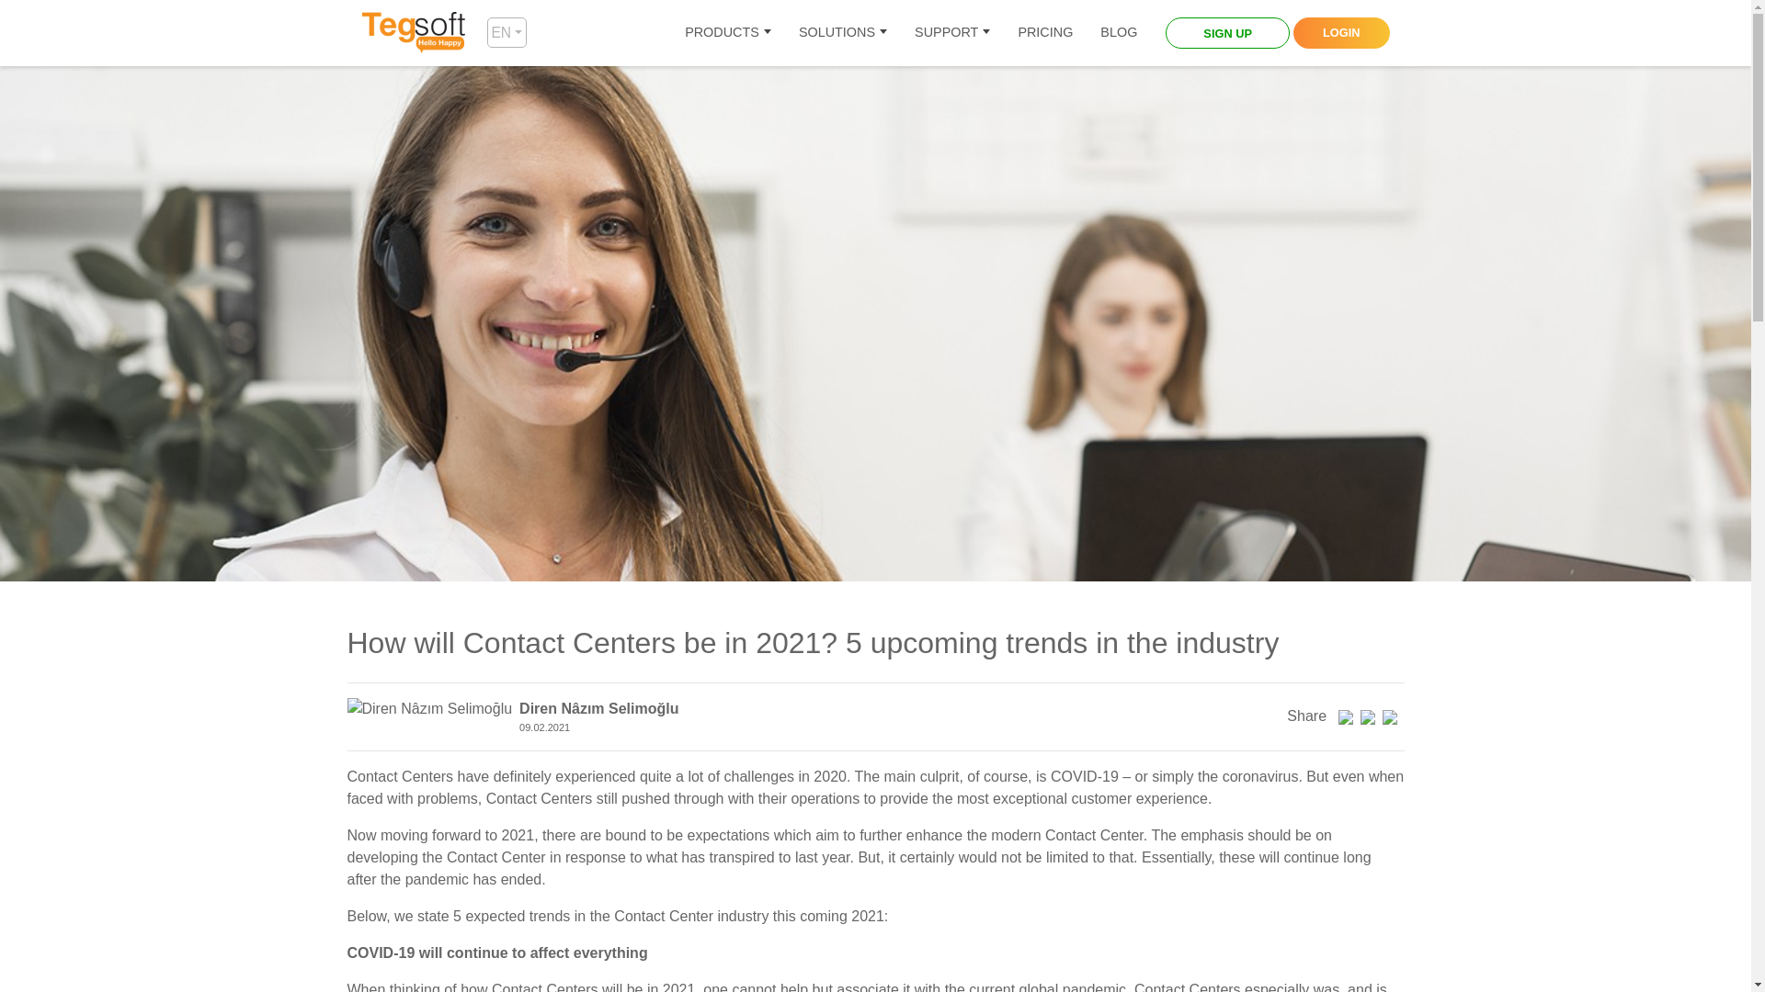  What do you see at coordinates (860, 173) in the screenshot?
I see `REAL ESTATE` at bounding box center [860, 173].